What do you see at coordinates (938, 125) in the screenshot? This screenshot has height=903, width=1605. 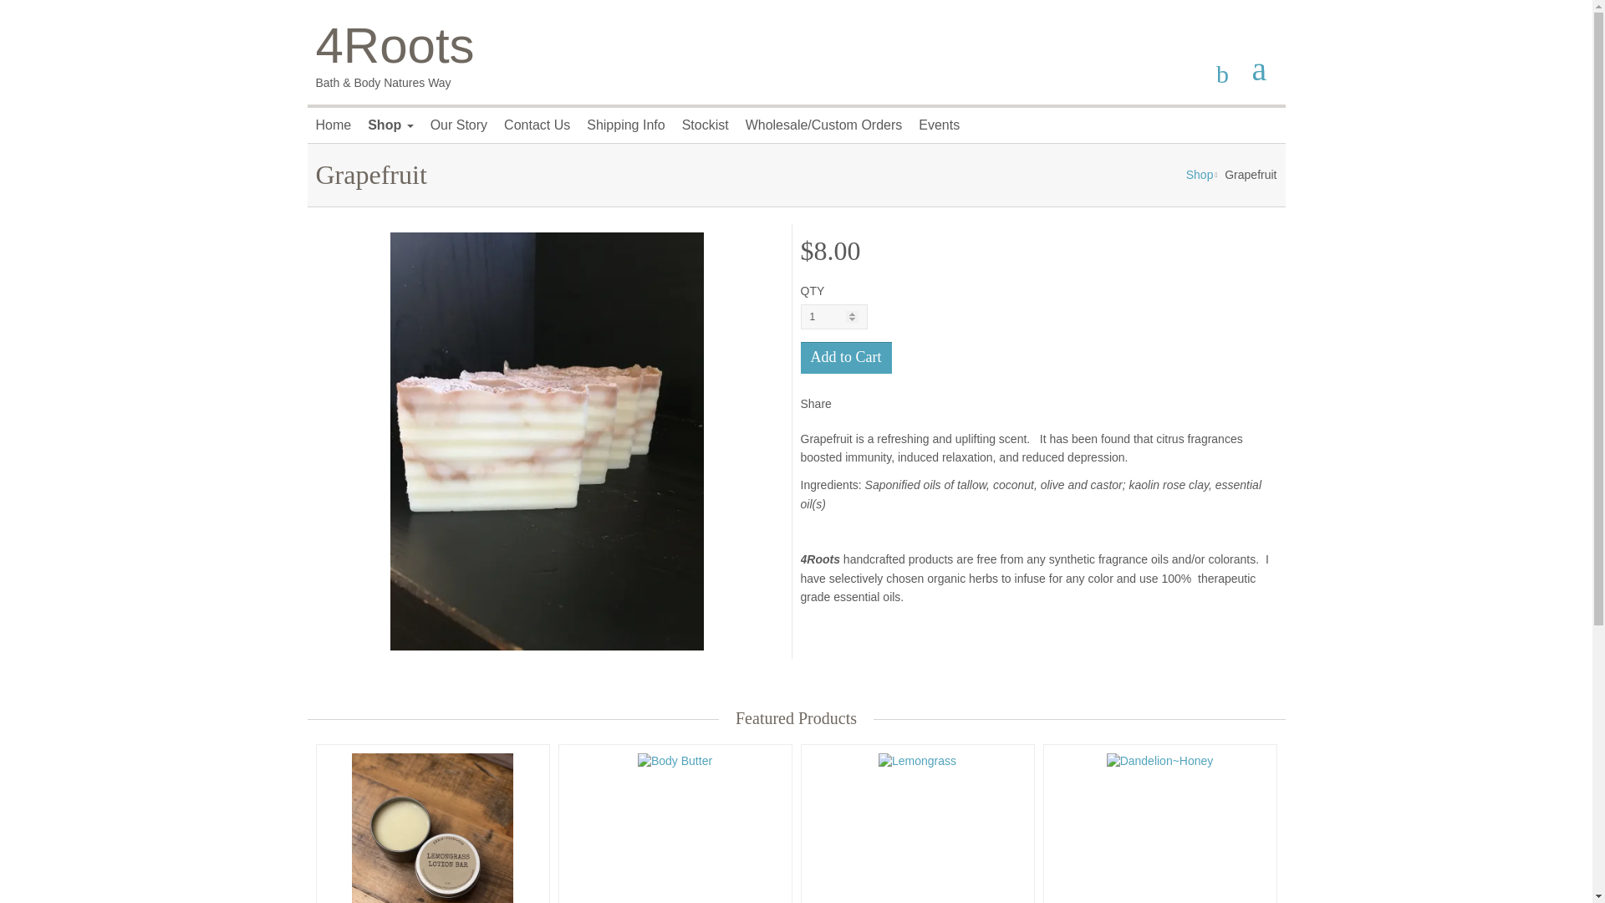 I see `Events` at bounding box center [938, 125].